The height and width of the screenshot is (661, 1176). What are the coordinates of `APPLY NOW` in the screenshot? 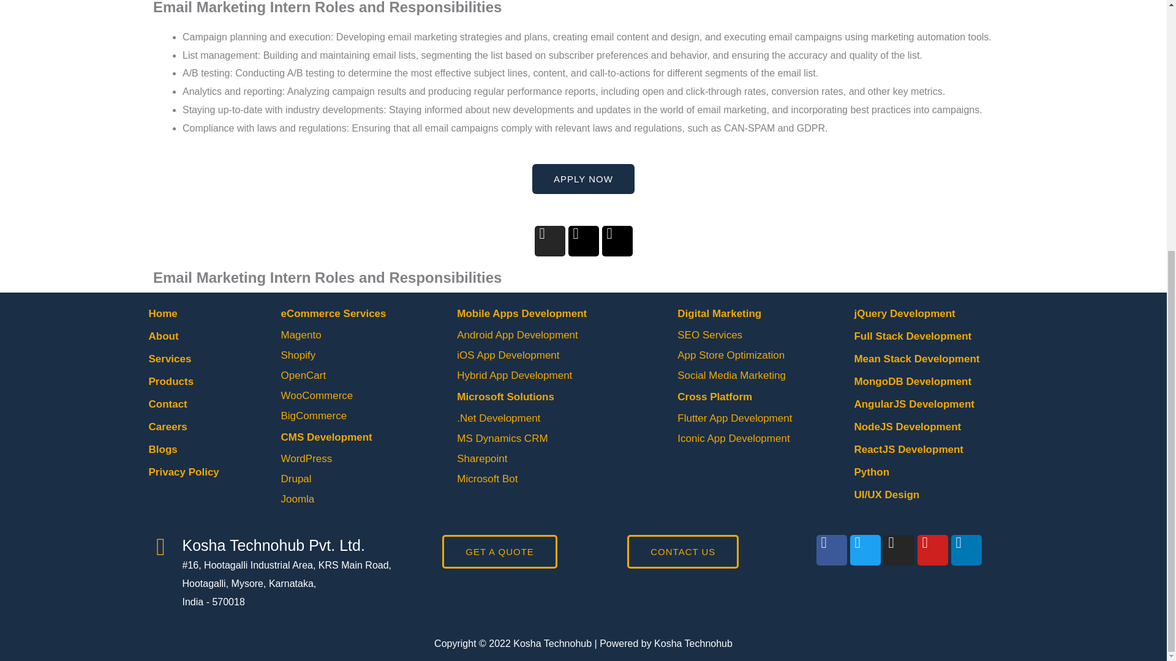 It's located at (583, 179).